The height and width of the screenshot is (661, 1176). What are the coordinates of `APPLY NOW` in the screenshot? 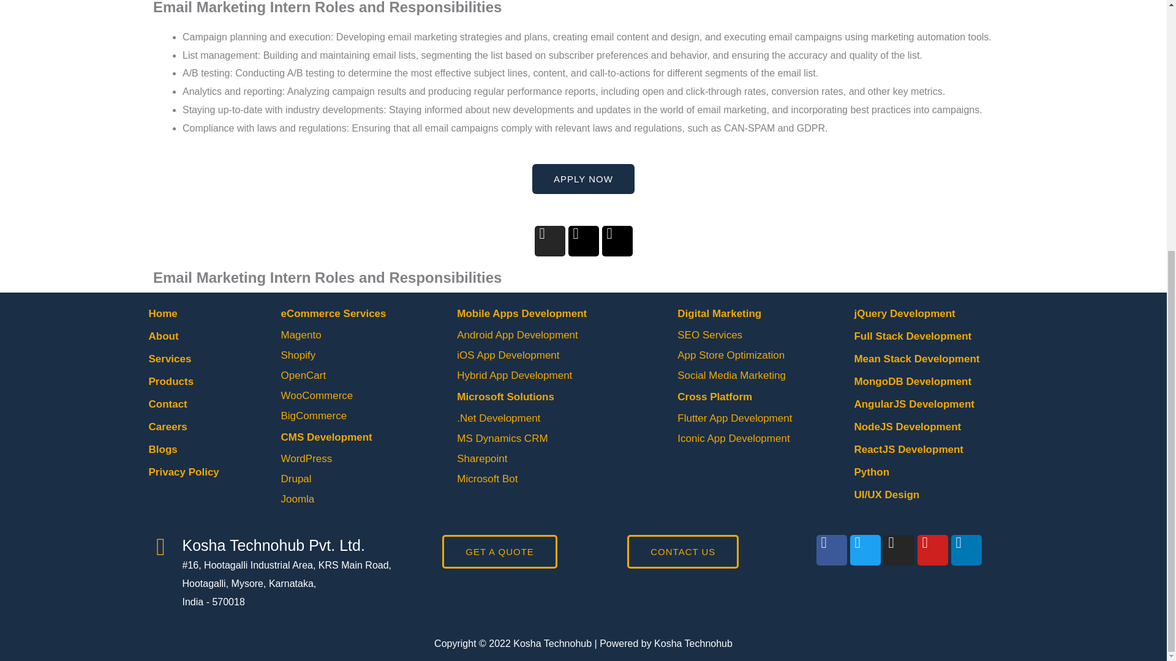 It's located at (583, 179).